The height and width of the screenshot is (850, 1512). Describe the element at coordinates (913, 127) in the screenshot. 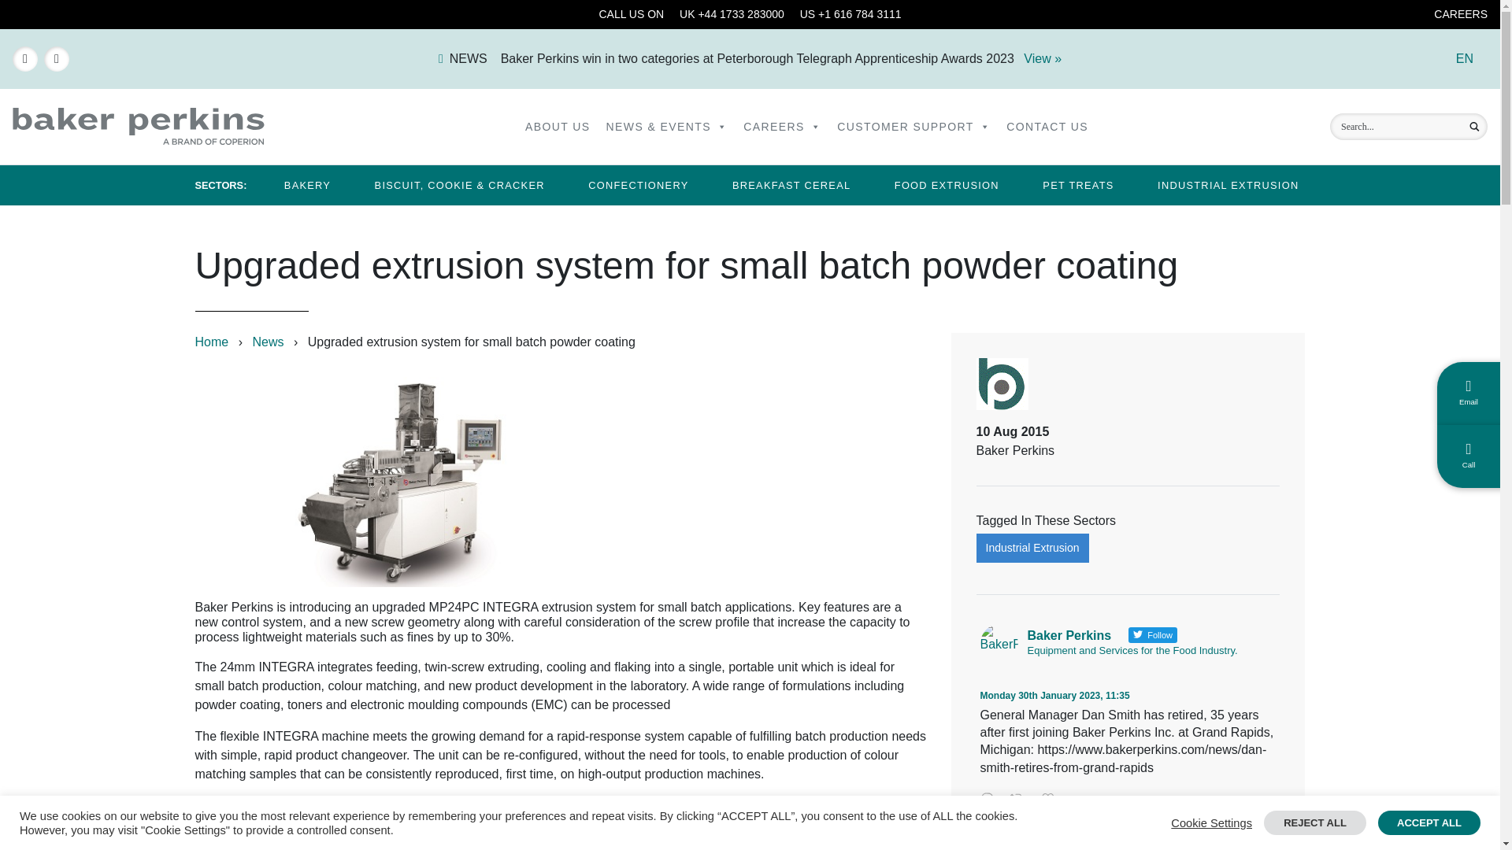

I see `CUSTOMER SUPPORT` at that location.